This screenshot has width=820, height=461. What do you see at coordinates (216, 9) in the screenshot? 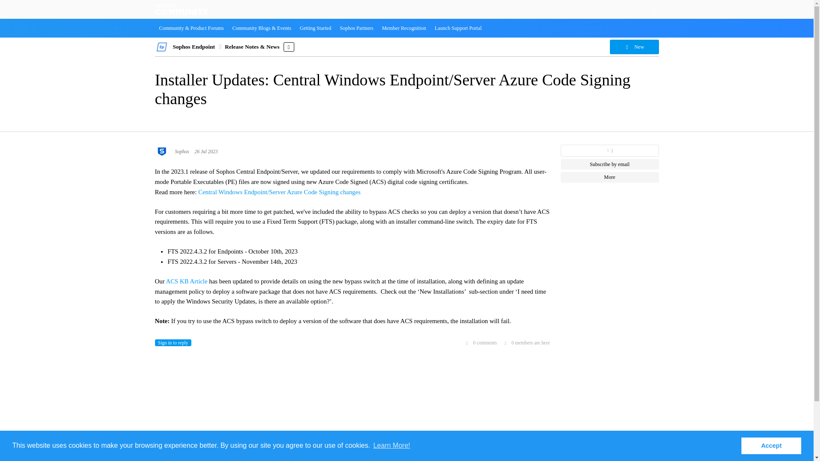
I see `Site` at bounding box center [216, 9].